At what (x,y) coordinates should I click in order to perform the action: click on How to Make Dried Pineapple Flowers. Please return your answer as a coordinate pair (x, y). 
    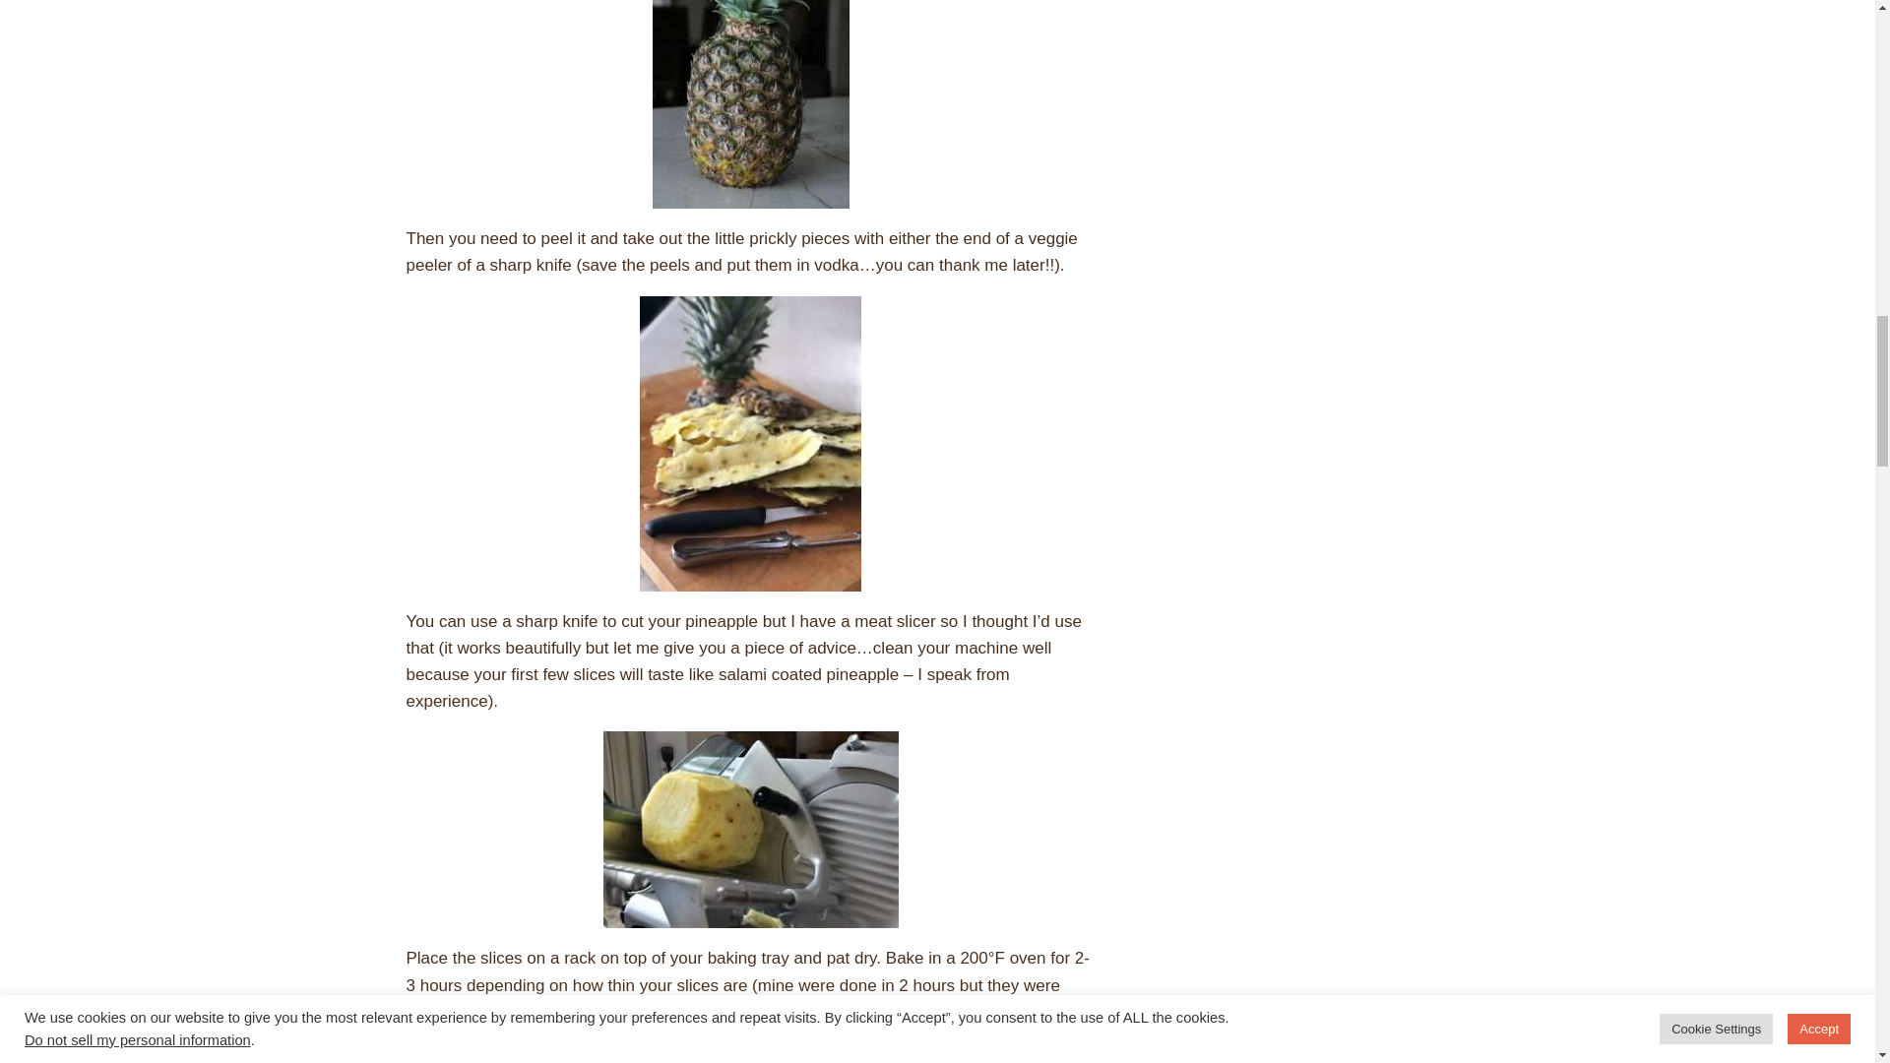
    Looking at the image, I should click on (750, 104).